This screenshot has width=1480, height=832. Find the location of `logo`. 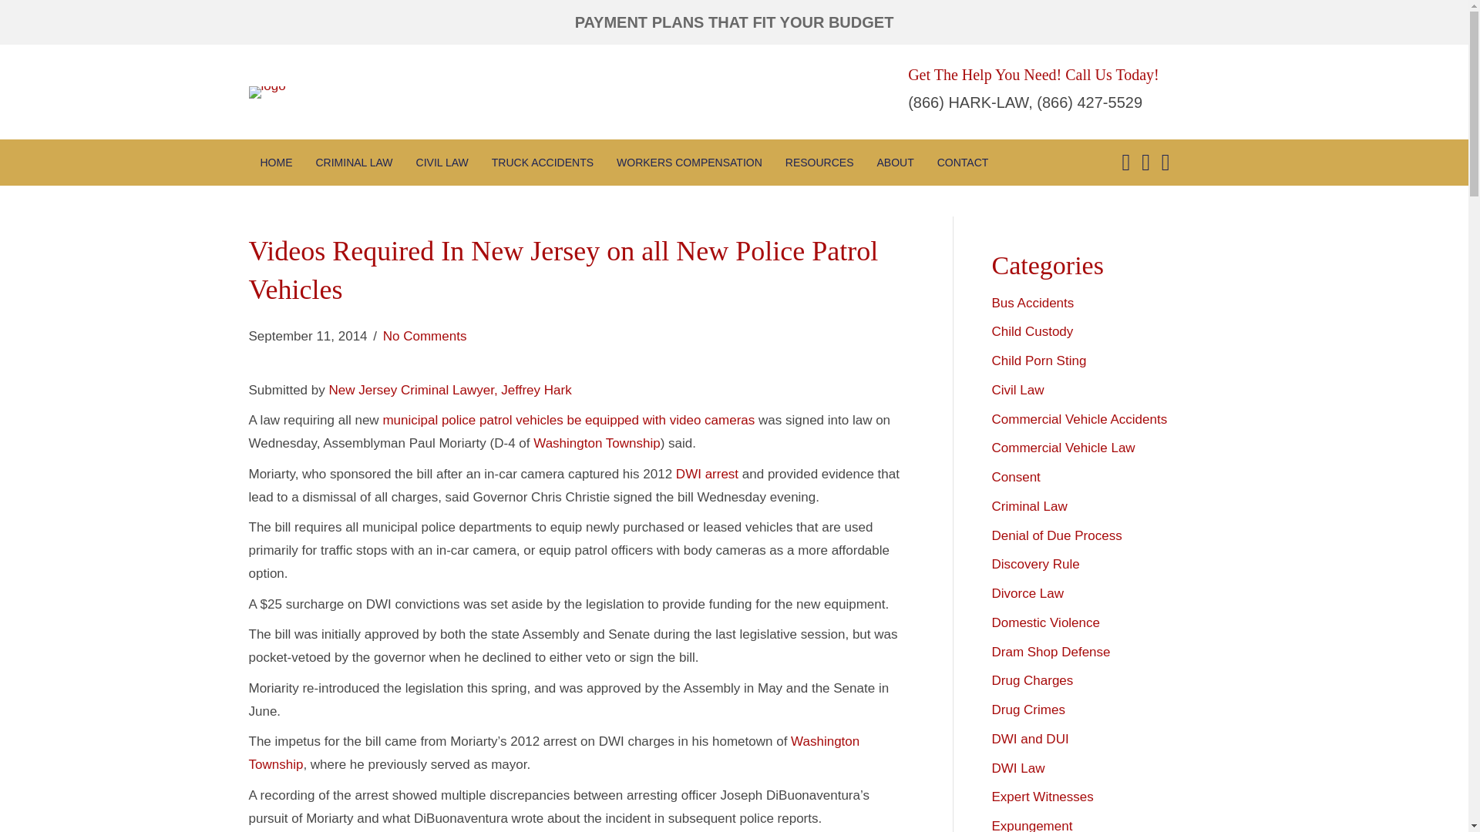

logo is located at coordinates (267, 92).